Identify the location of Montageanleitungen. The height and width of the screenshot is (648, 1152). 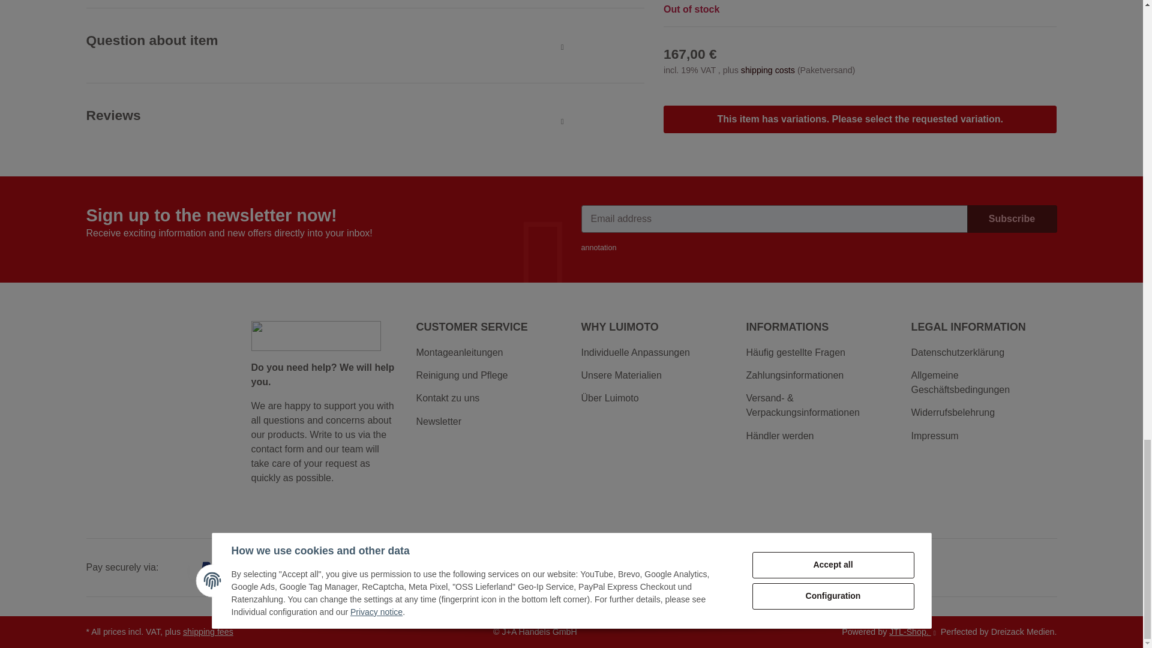
(488, 353).